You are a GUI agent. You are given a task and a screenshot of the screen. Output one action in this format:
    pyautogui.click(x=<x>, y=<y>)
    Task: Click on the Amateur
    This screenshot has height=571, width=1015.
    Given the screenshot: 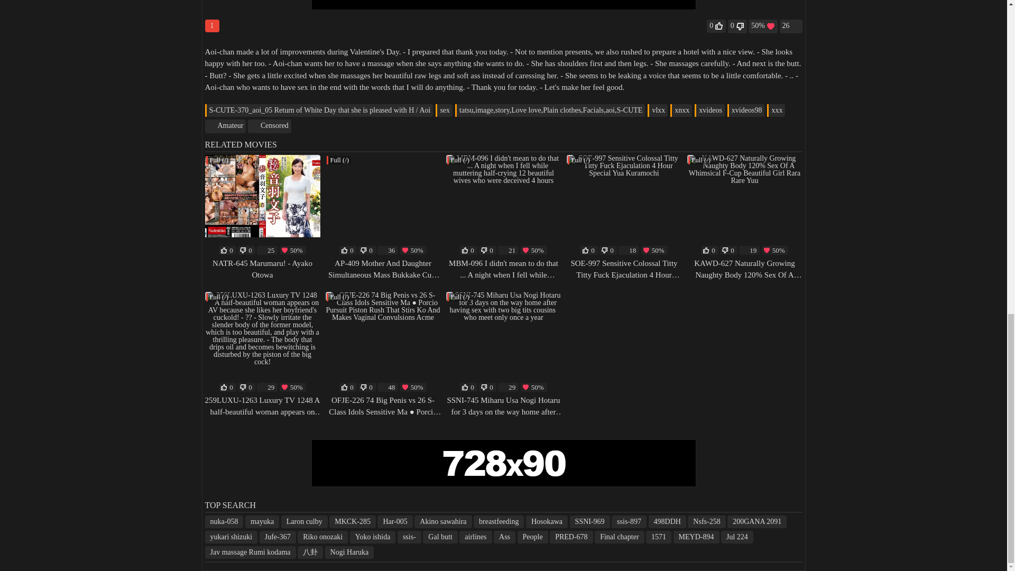 What is the action you would take?
    pyautogui.click(x=225, y=126)
    